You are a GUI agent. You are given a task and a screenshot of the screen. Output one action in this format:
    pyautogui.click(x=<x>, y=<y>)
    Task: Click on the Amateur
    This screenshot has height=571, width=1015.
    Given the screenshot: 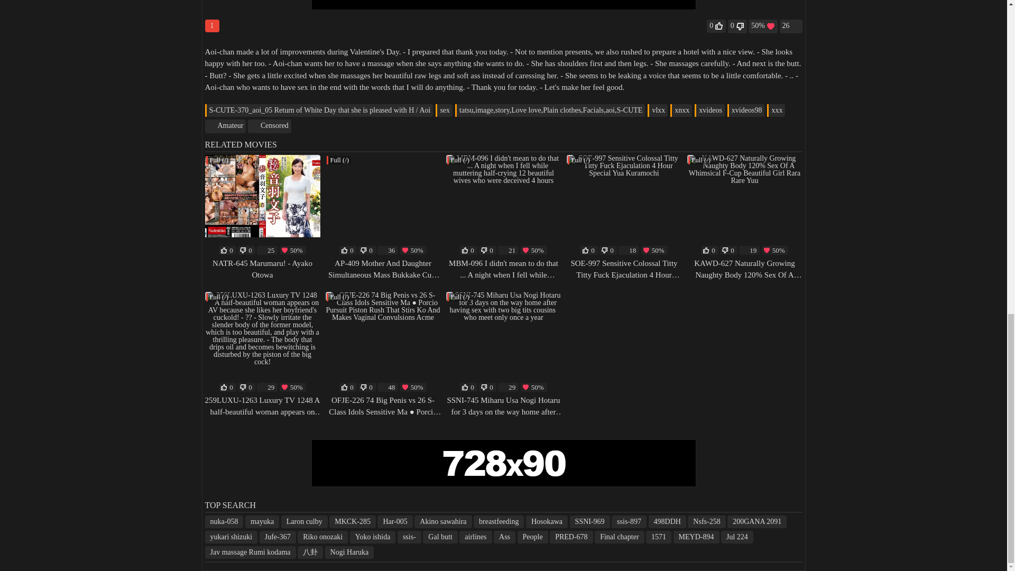 What is the action you would take?
    pyautogui.click(x=225, y=126)
    